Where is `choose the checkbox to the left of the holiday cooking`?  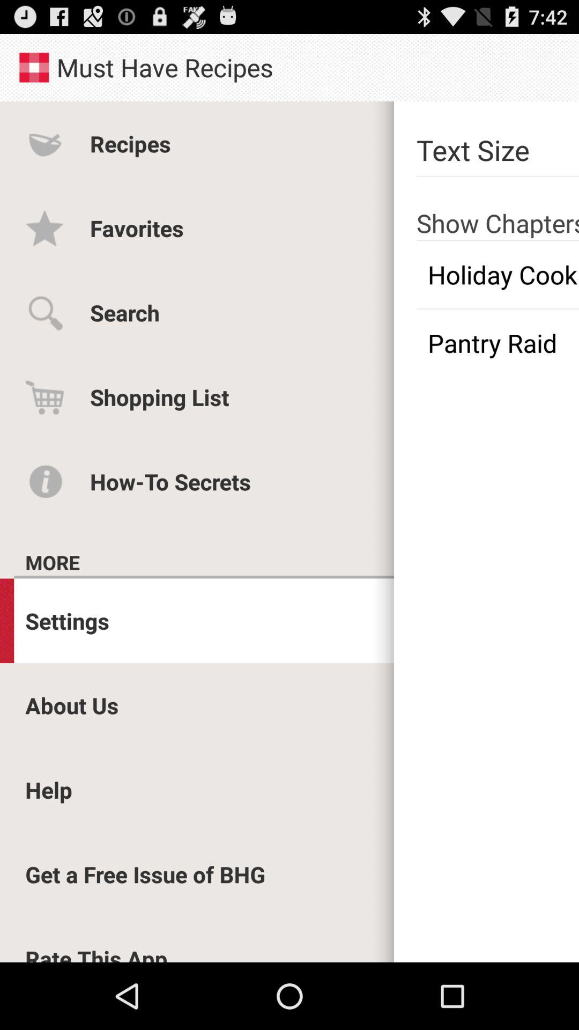 choose the checkbox to the left of the holiday cooking is located at coordinates (124, 312).